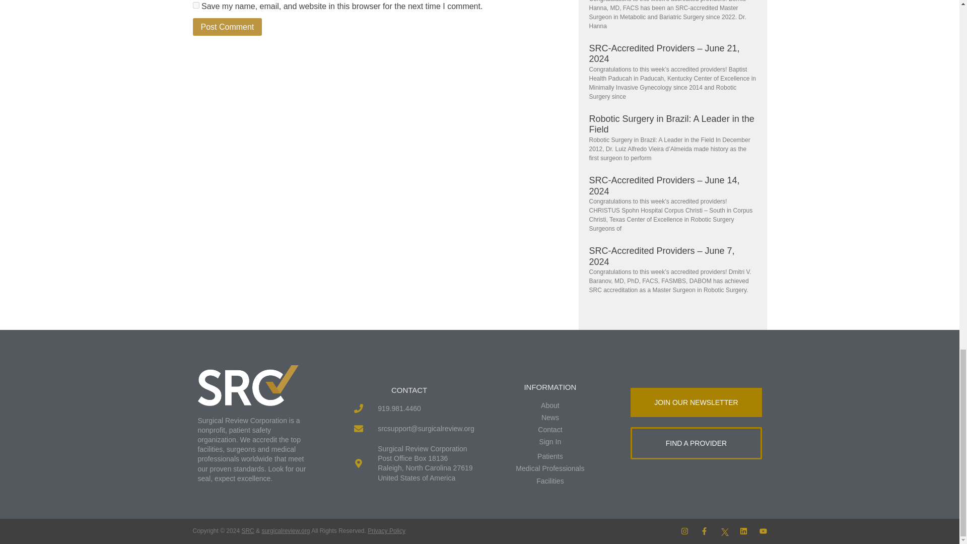  Describe the element at coordinates (684, 531) in the screenshot. I see `Instagram - Surgical Review Corporation` at that location.